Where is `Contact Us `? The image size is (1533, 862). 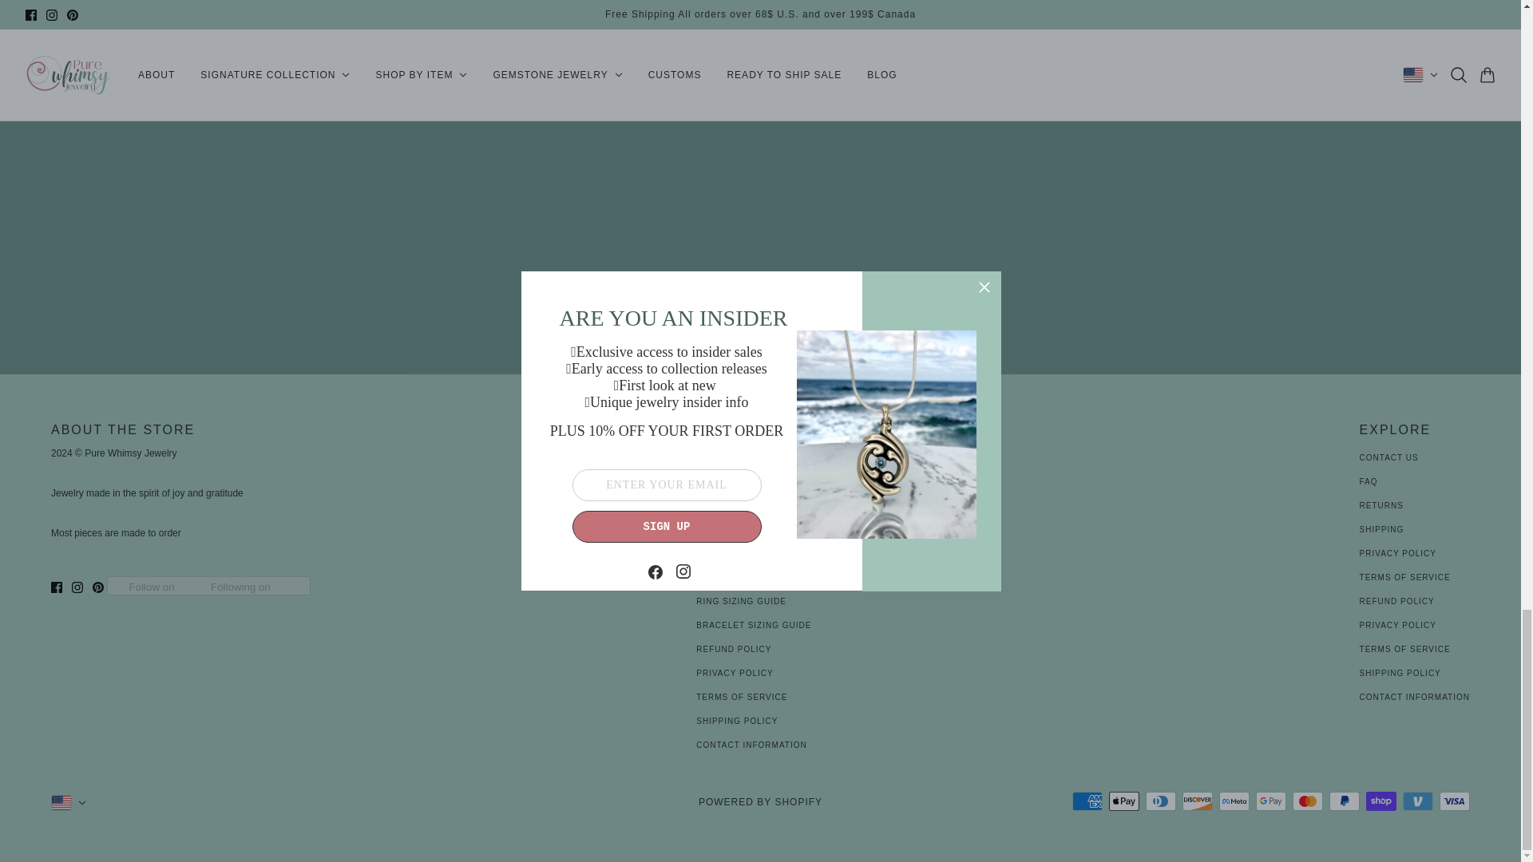 Contact Us  is located at coordinates (1389, 457).